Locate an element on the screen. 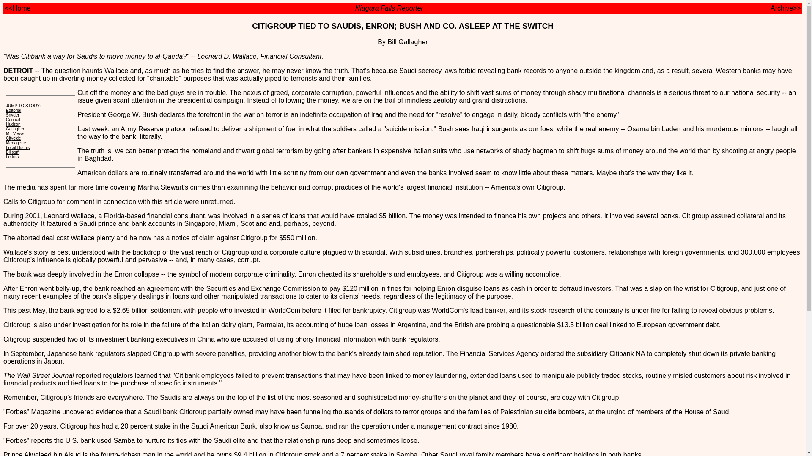 Image resolution: width=812 pixels, height=456 pixels. Council is located at coordinates (13, 119).